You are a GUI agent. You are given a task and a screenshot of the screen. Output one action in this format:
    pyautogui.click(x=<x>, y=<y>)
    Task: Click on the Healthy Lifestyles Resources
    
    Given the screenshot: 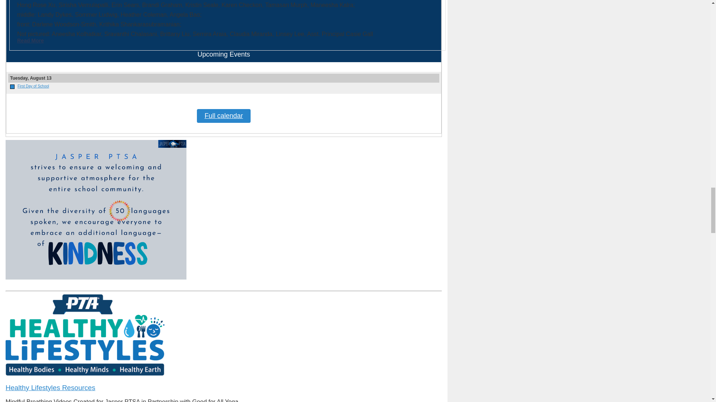 What is the action you would take?
    pyautogui.click(x=50, y=387)
    